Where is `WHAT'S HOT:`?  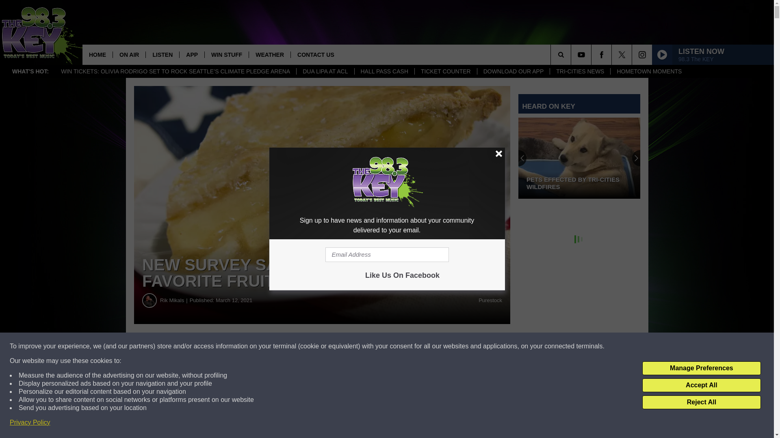
WHAT'S HOT: is located at coordinates (30, 71).